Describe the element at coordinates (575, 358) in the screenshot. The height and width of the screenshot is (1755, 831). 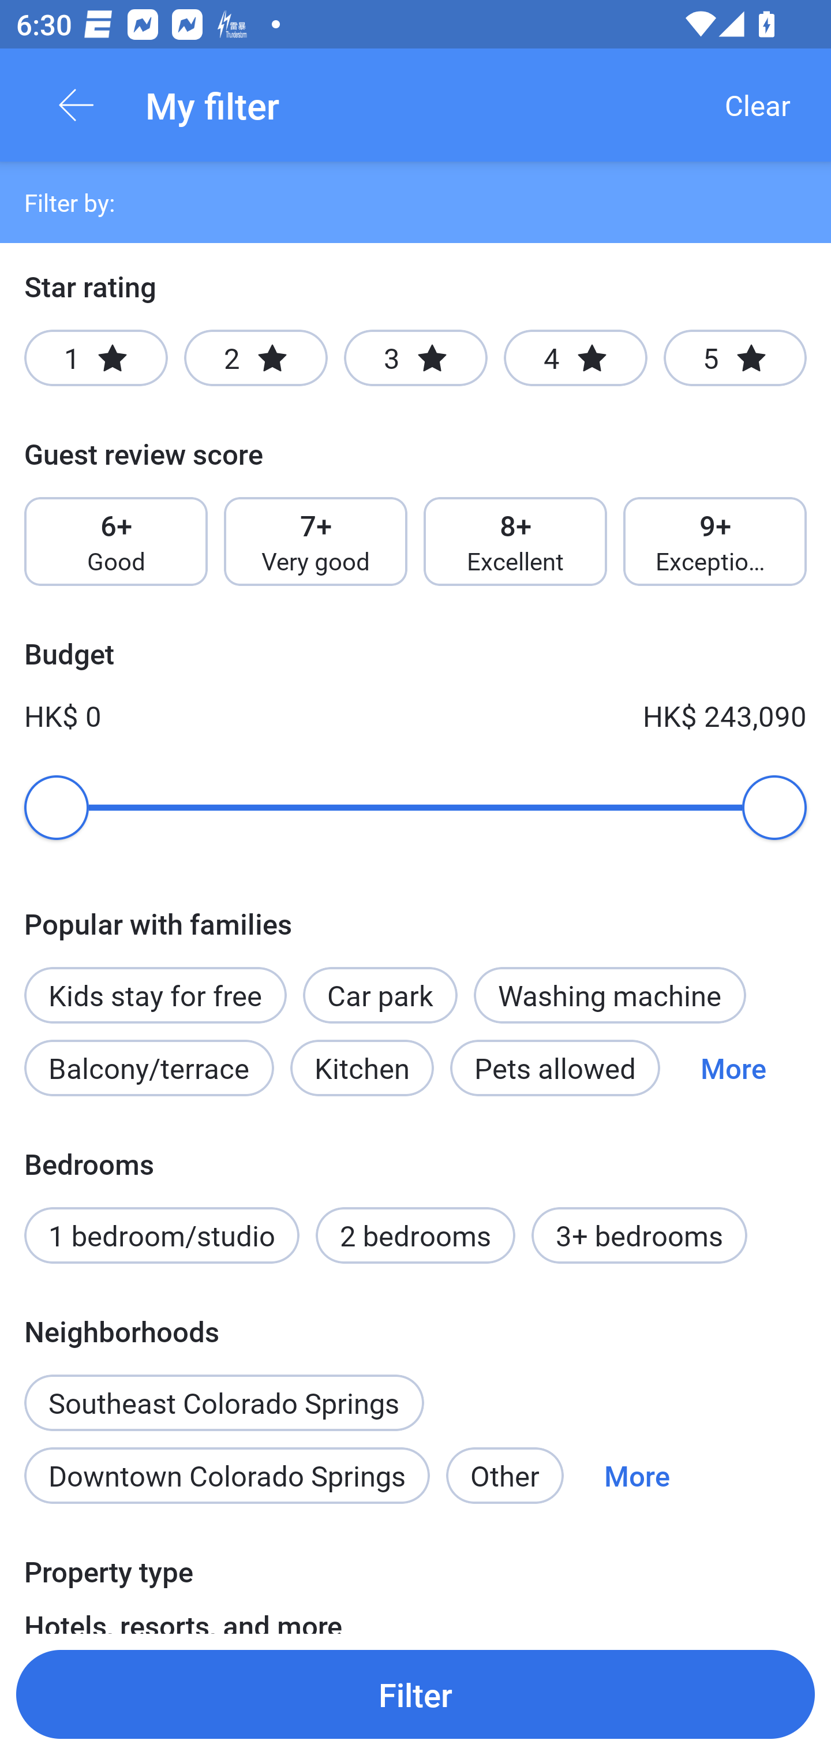
I see `4` at that location.